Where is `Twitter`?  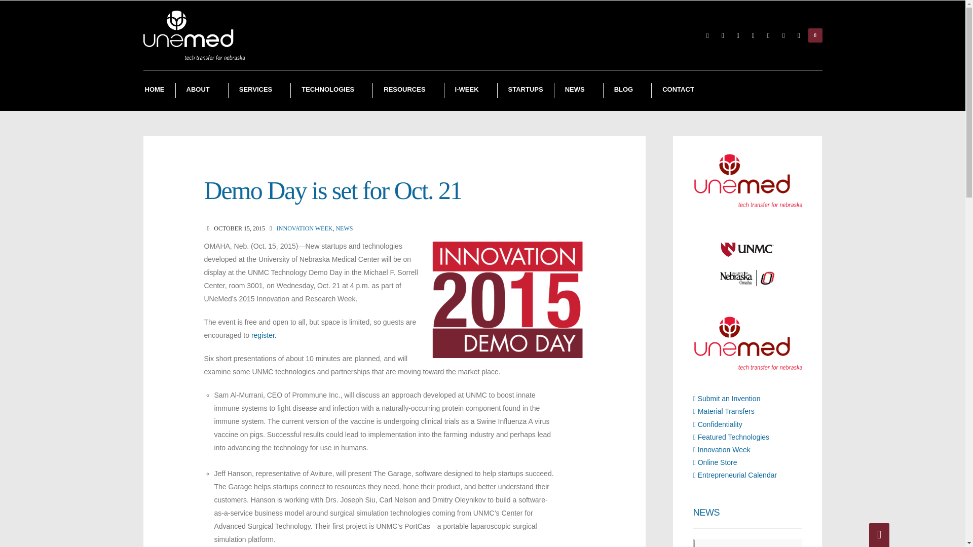 Twitter is located at coordinates (738, 35).